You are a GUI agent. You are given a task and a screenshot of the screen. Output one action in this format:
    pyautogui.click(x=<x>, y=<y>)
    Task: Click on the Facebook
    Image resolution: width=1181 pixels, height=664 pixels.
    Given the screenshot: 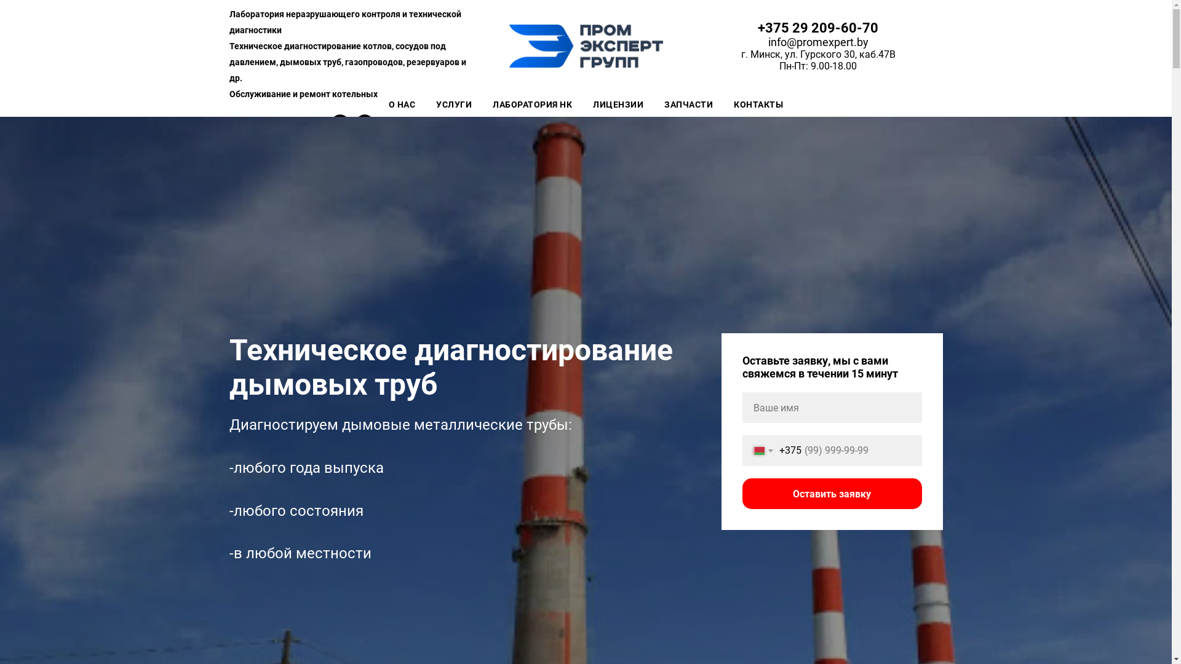 What is the action you would take?
    pyautogui.click(x=340, y=129)
    